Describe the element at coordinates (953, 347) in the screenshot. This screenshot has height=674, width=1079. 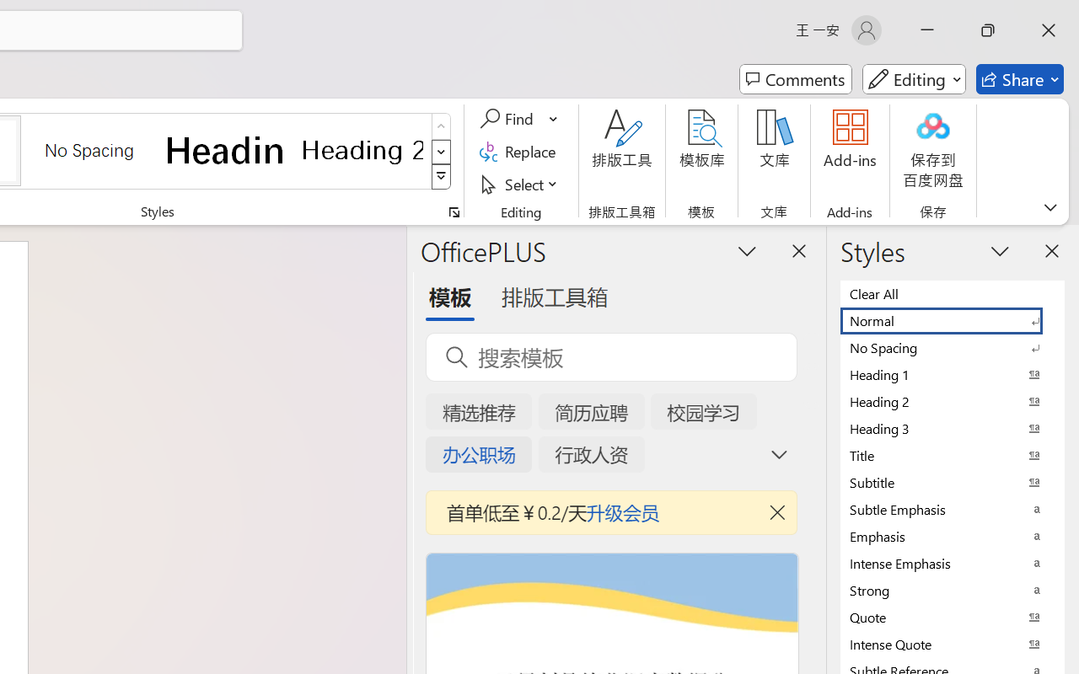
I see `No Spacing` at that location.